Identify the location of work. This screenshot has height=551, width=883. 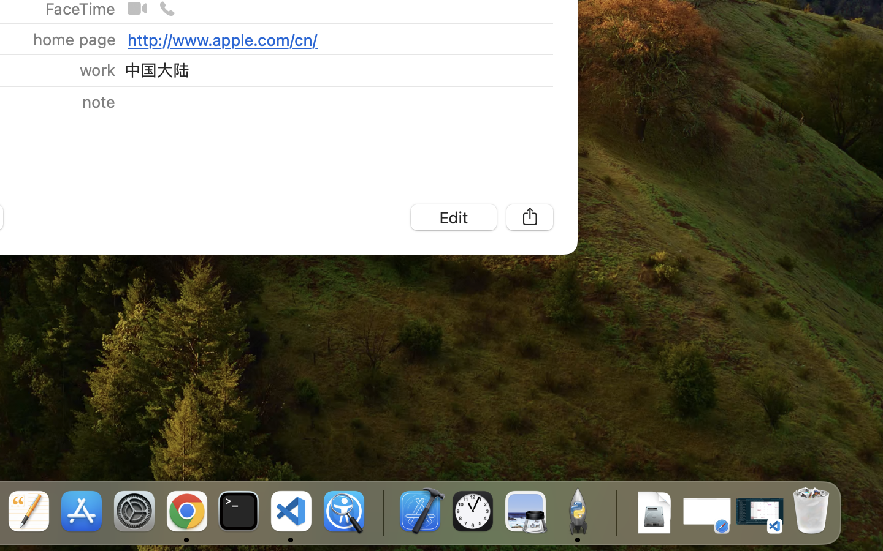
(97, 70).